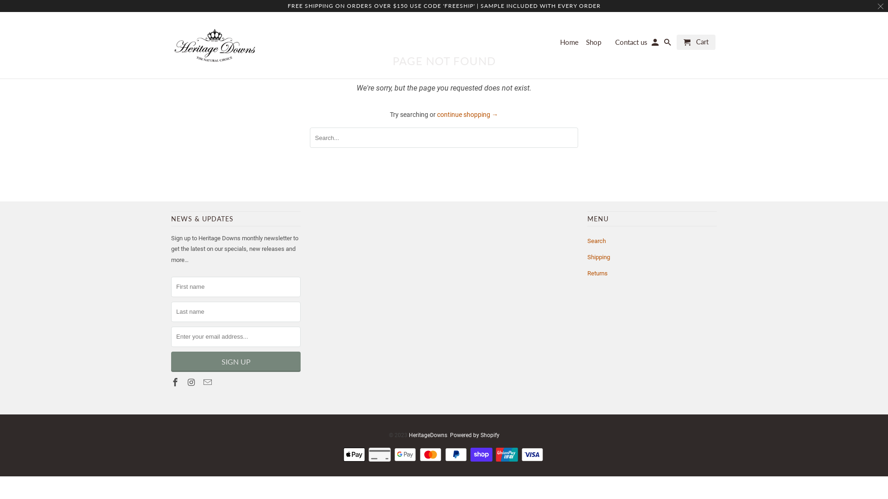 Image resolution: width=888 pixels, height=499 pixels. Describe the element at coordinates (668, 44) in the screenshot. I see `Search` at that location.